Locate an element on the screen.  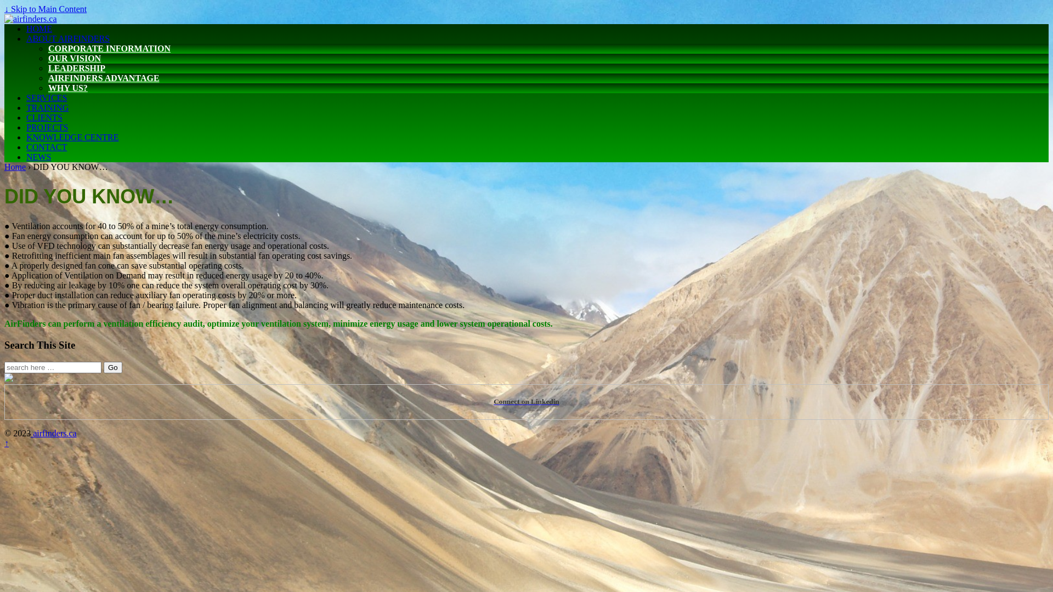
airfinders.ca is located at coordinates (54, 433).